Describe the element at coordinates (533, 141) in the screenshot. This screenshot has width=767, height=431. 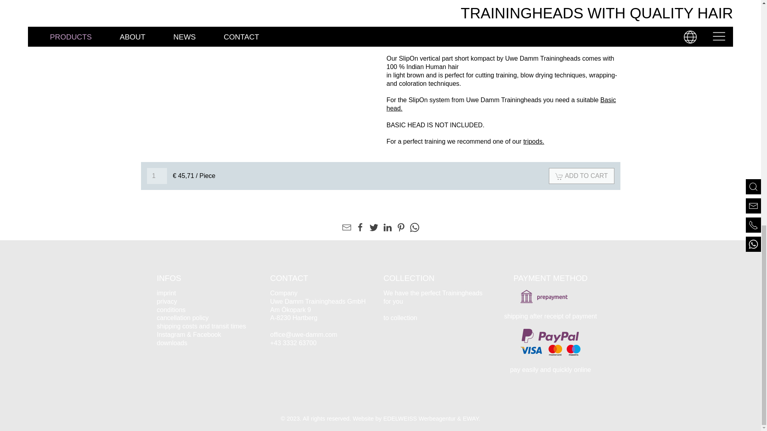
I see `tripods.` at that location.